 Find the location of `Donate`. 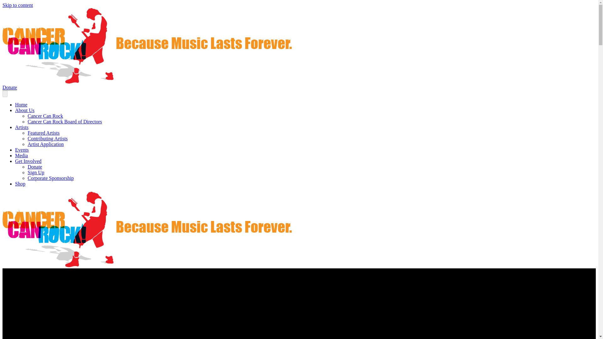

Donate is located at coordinates (35, 167).